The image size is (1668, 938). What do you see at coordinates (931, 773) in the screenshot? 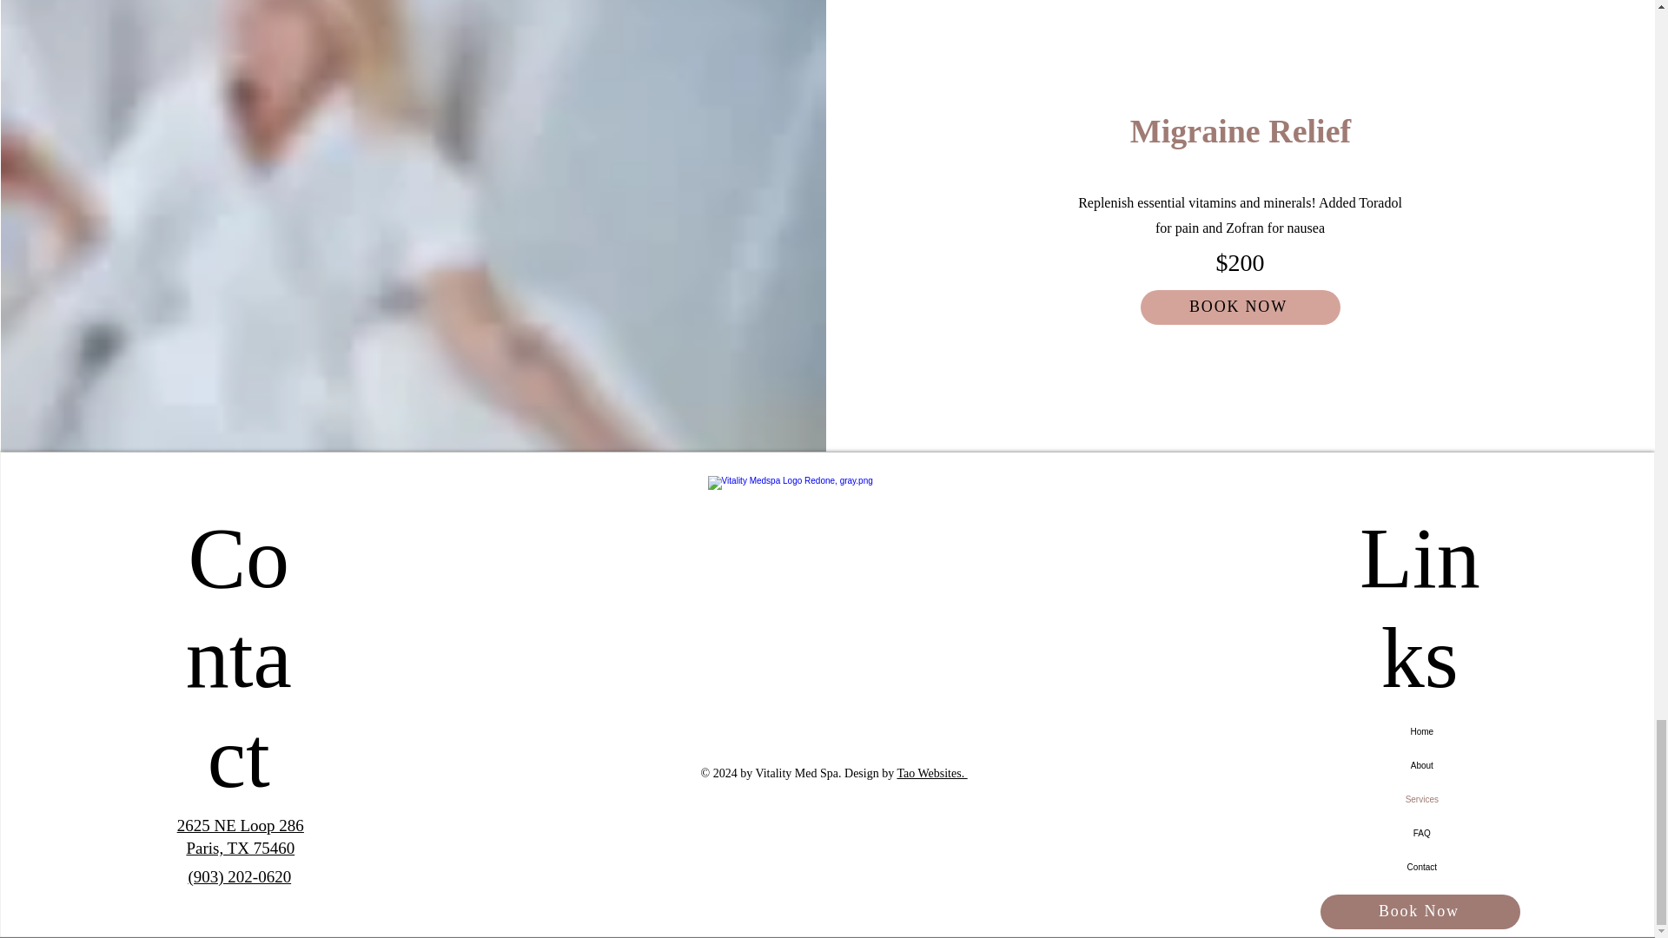
I see `Tao Websites. ` at bounding box center [931, 773].